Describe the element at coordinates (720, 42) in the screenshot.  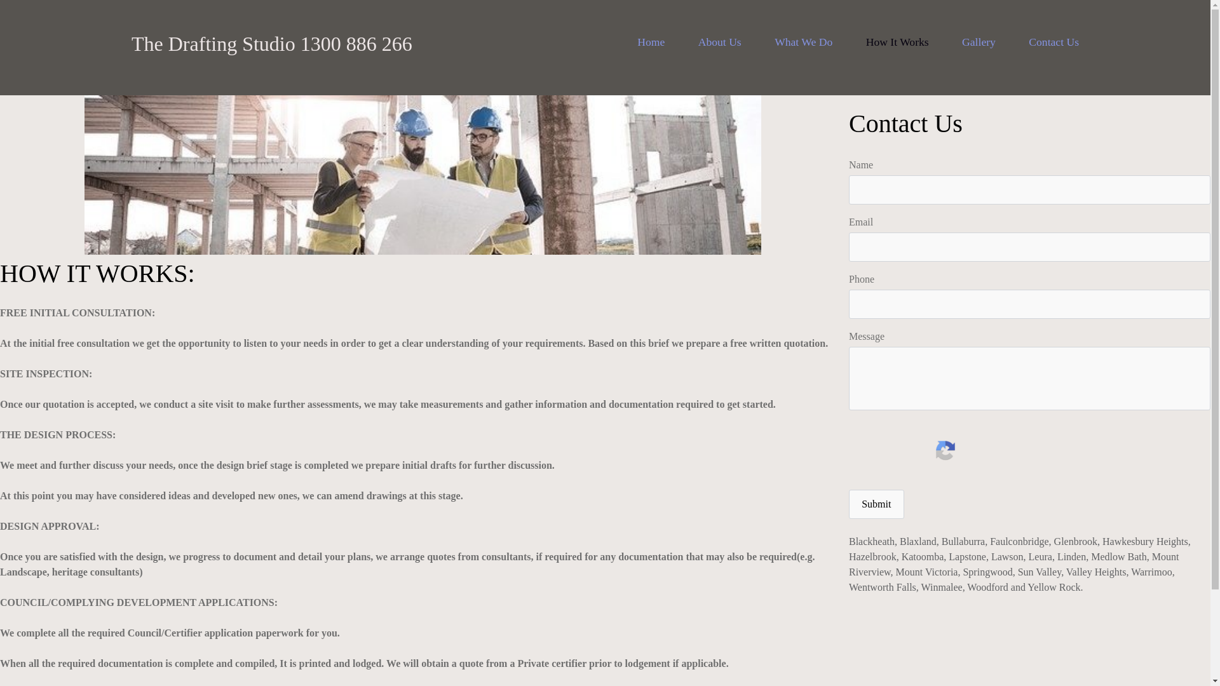
I see `About Us` at that location.